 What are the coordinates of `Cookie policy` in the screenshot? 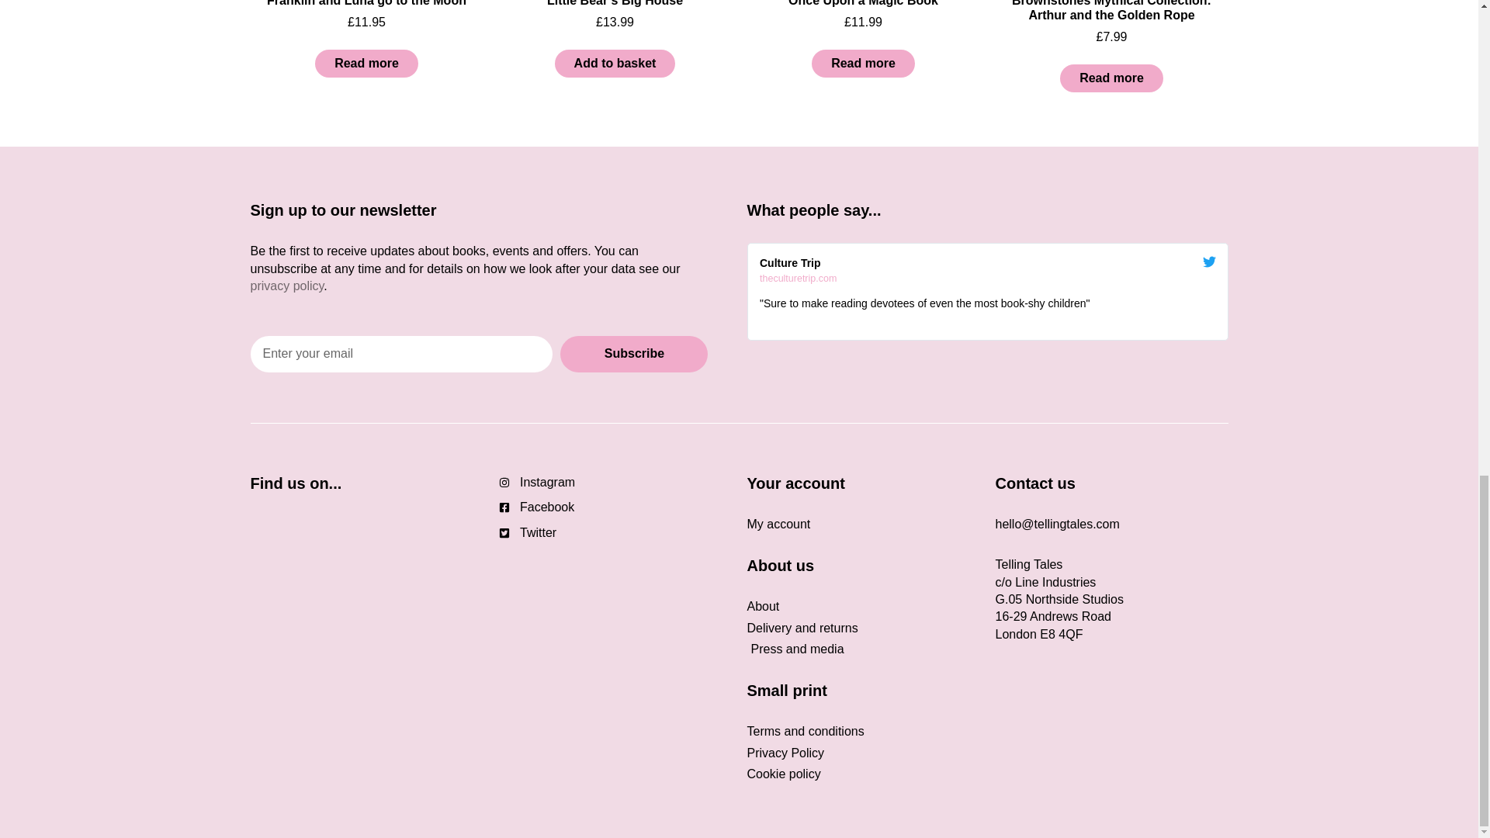 It's located at (862, 774).